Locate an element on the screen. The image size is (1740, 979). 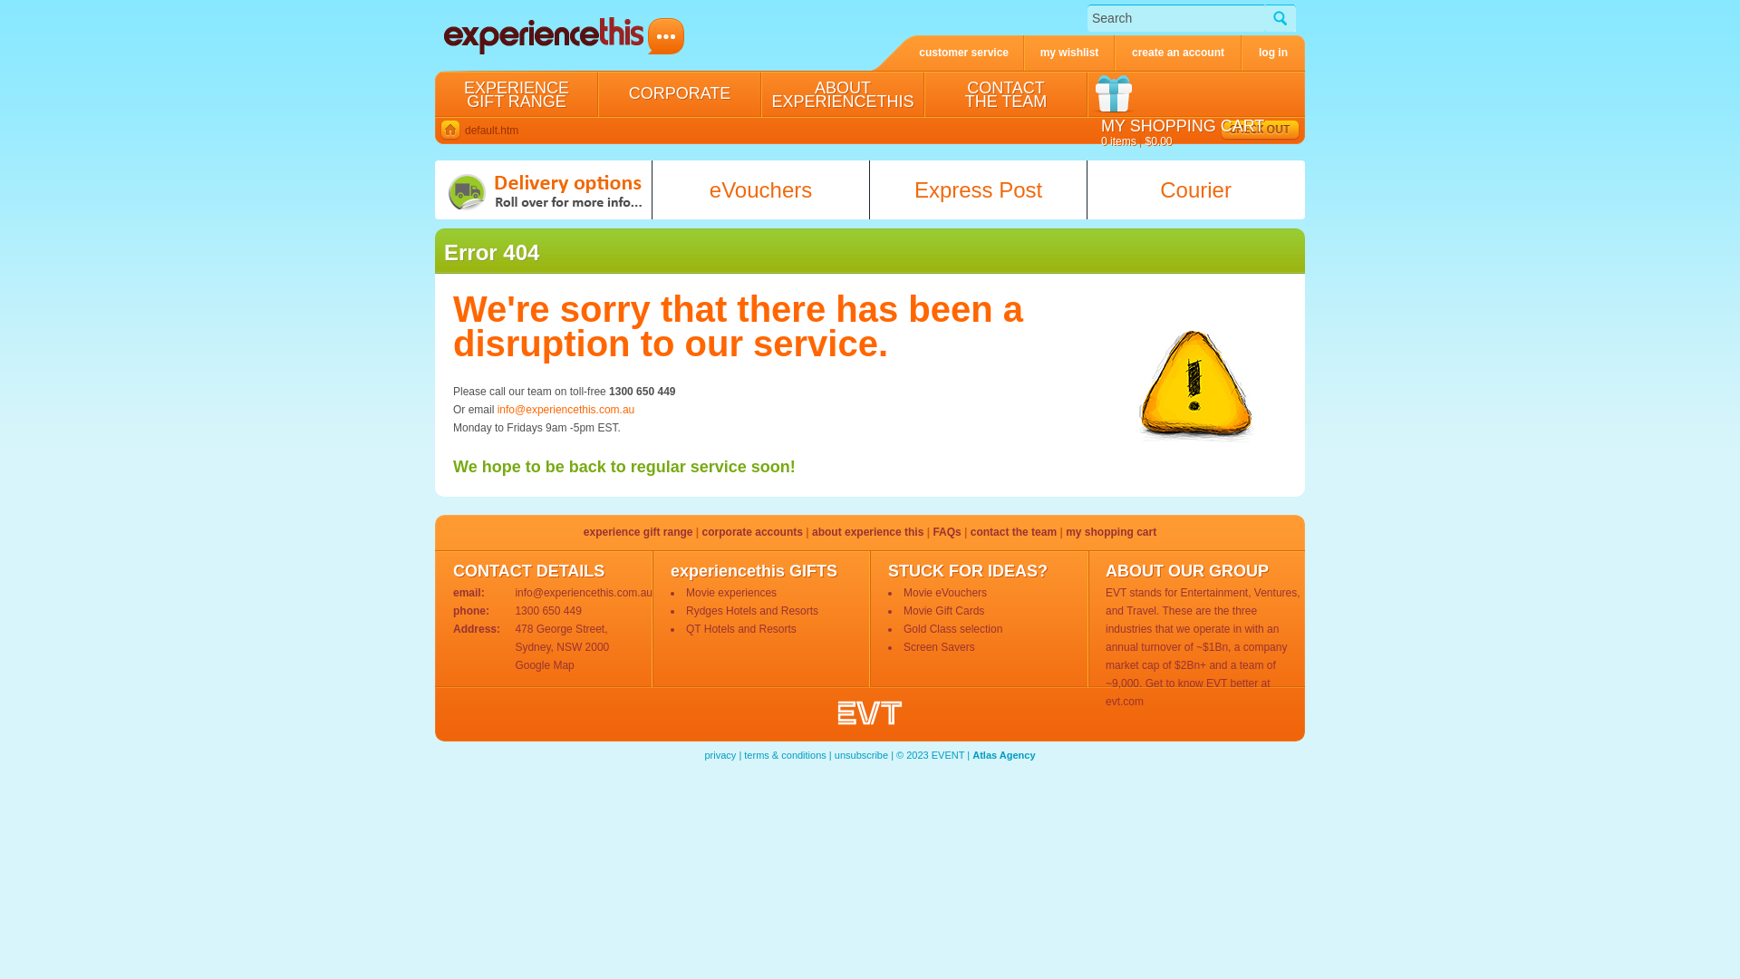
eVouchers is located at coordinates (761, 190).